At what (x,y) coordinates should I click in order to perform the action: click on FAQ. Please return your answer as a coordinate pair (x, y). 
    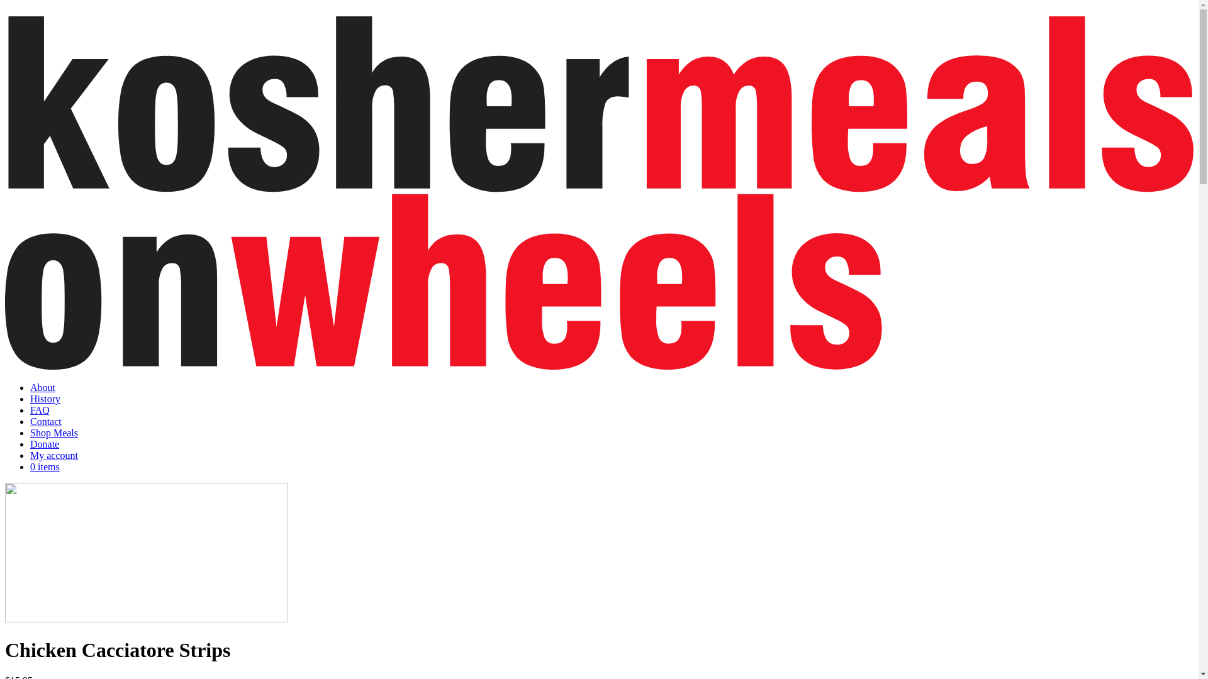
    Looking at the image, I should click on (40, 410).